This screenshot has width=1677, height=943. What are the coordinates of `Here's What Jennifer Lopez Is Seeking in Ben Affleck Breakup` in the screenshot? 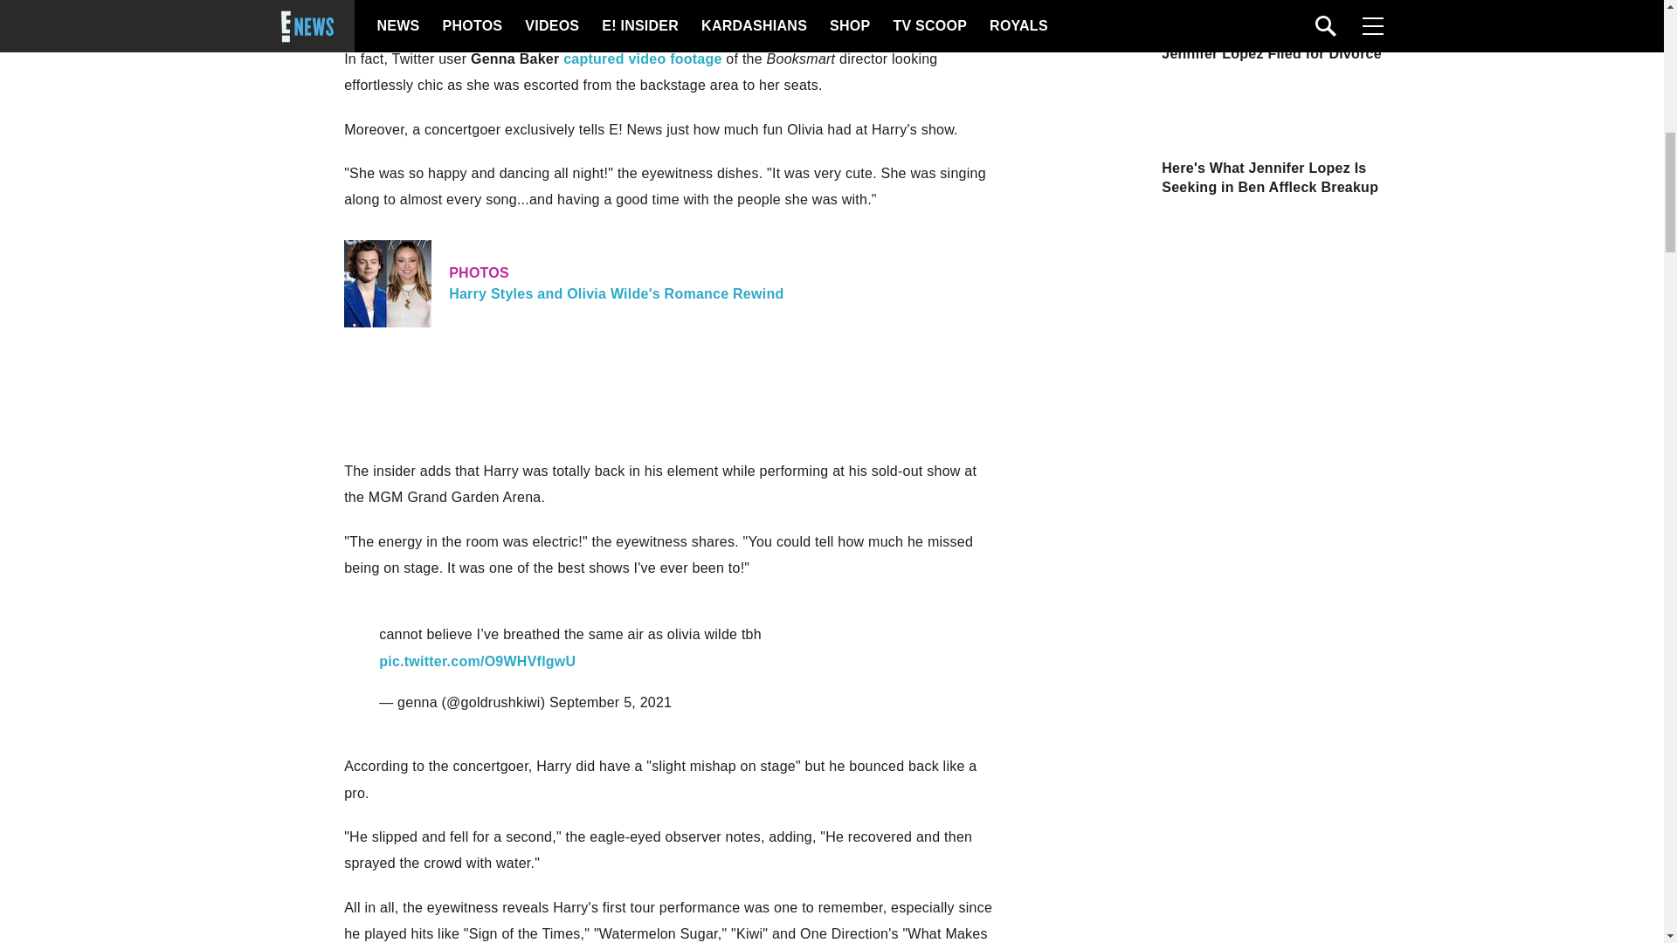 It's located at (611, 702).